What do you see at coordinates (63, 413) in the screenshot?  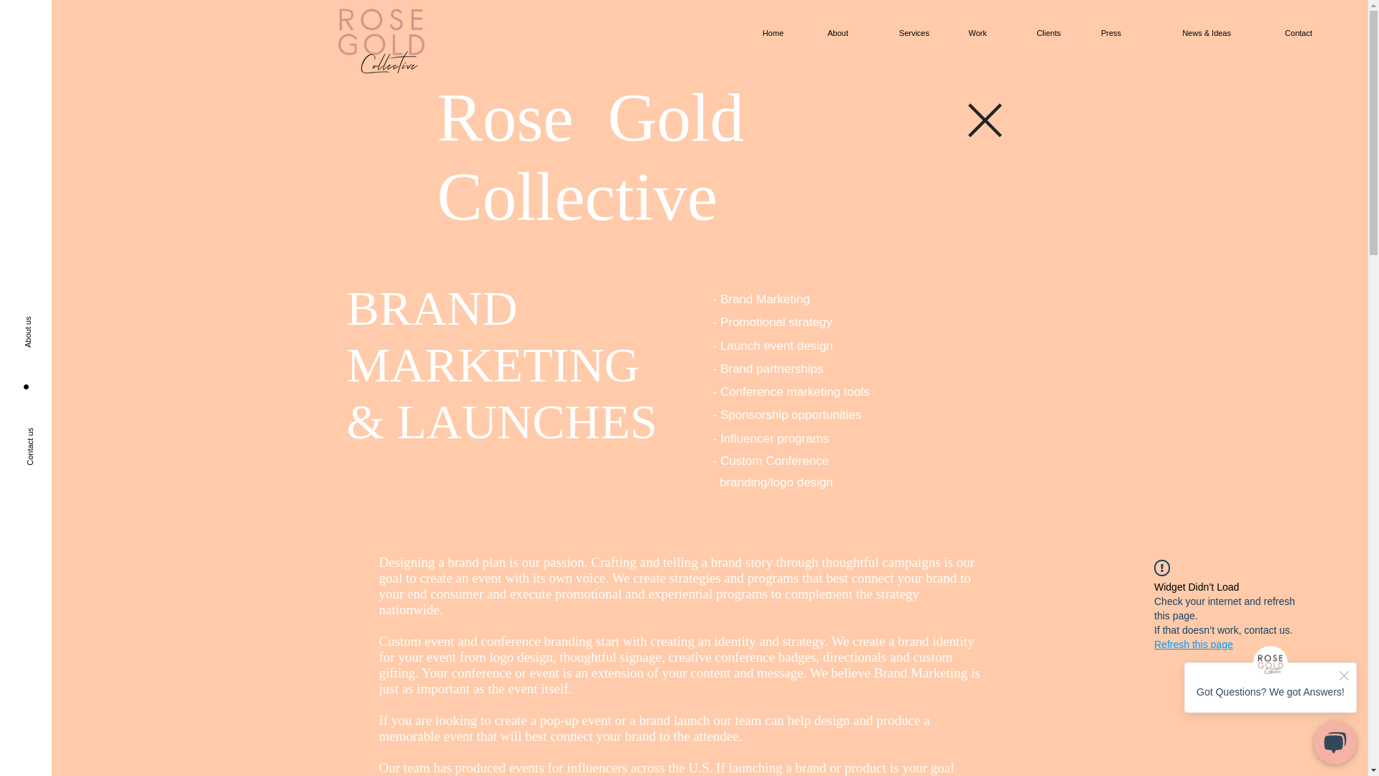 I see `Contact us` at bounding box center [63, 413].